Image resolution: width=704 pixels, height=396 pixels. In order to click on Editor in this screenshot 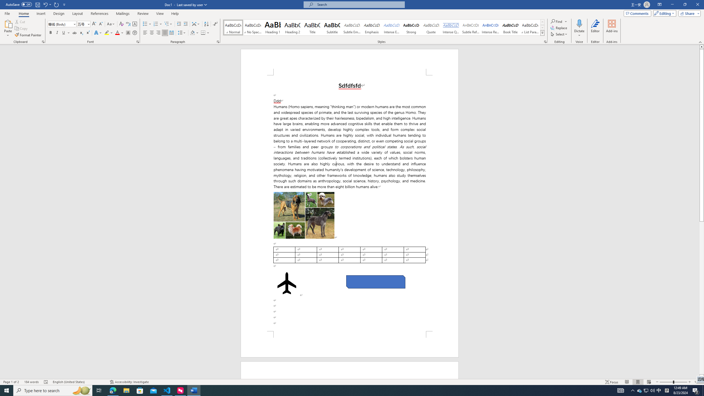, I will do `click(596, 28)`.